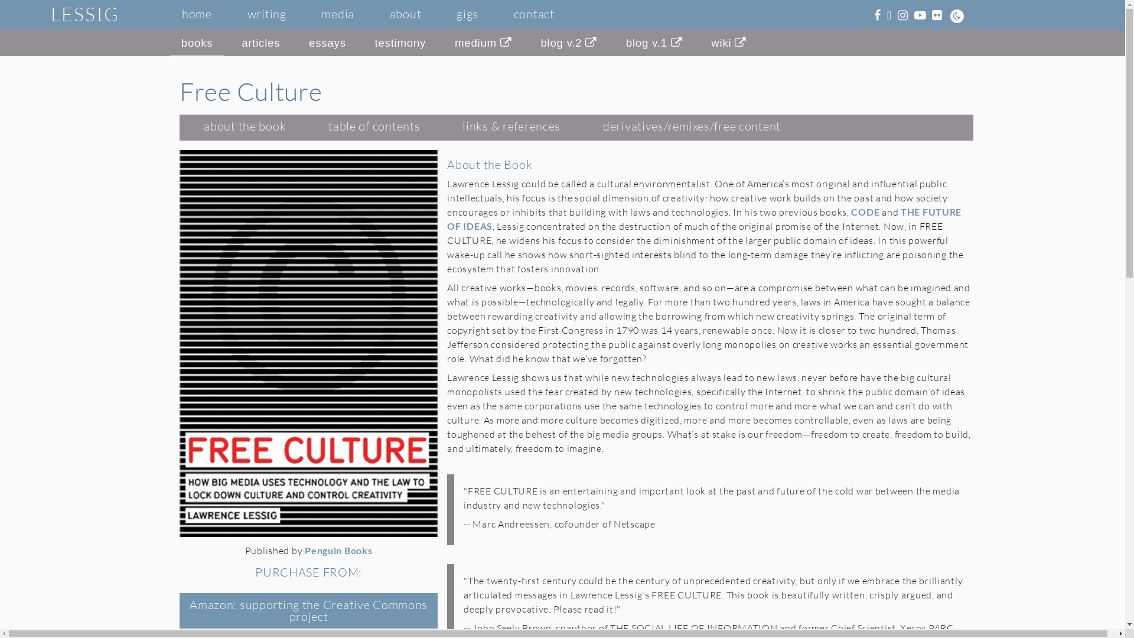 This screenshot has width=1134, height=638. What do you see at coordinates (569, 44) in the screenshot?
I see `blog v.2` at bounding box center [569, 44].